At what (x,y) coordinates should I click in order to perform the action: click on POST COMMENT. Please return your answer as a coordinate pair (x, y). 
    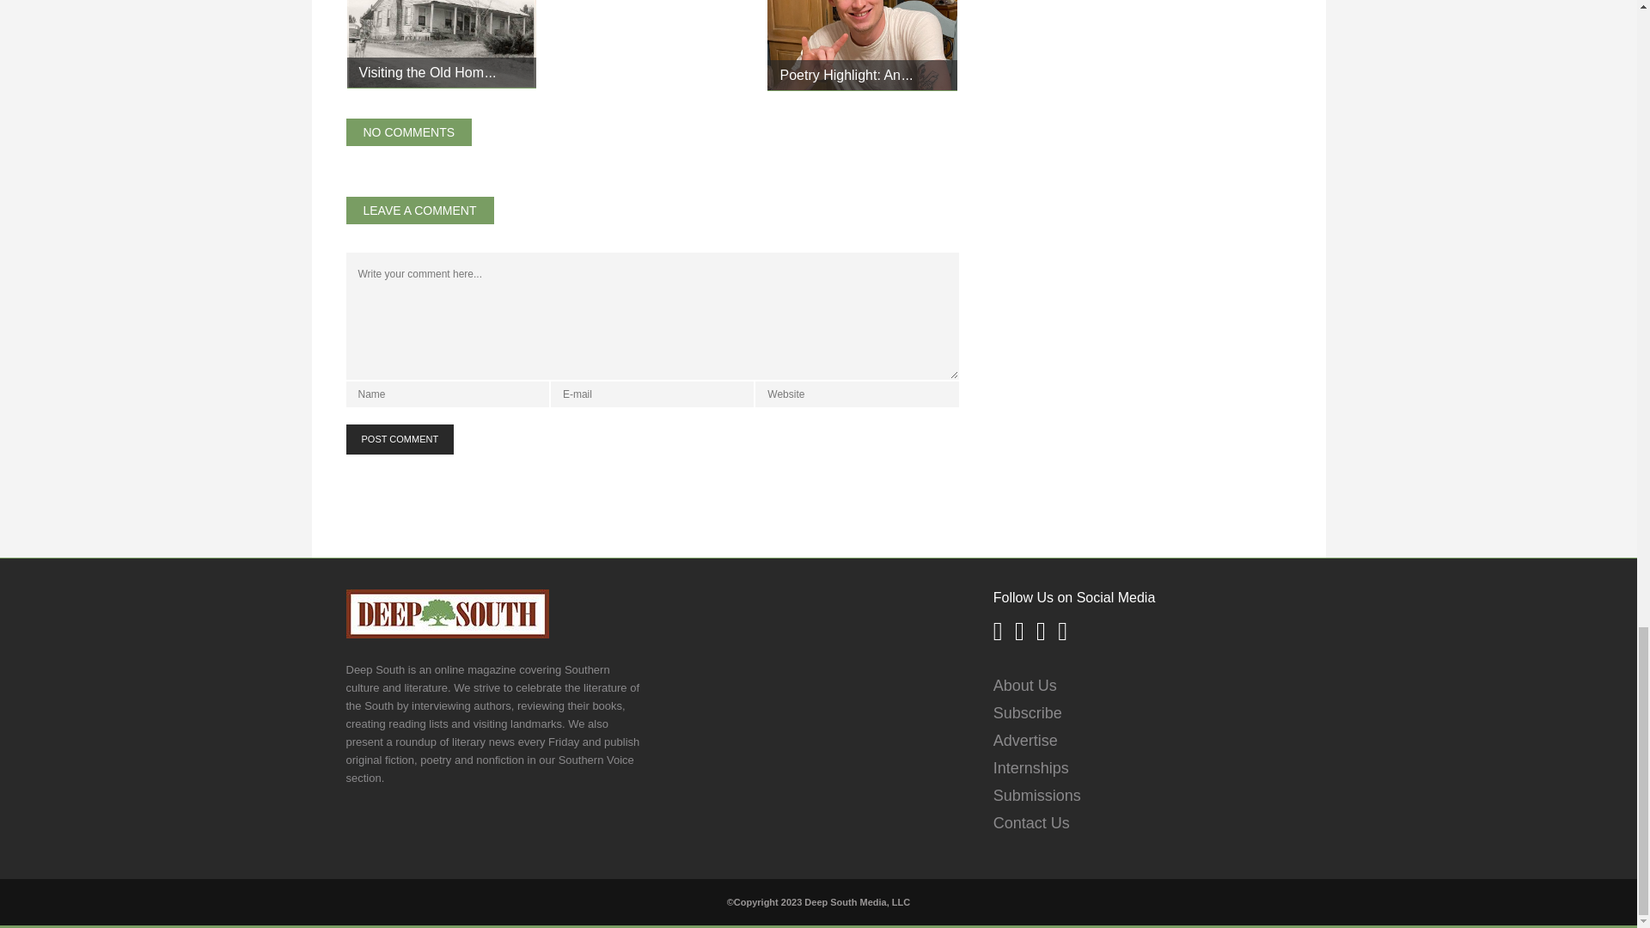
    Looking at the image, I should click on (399, 439).